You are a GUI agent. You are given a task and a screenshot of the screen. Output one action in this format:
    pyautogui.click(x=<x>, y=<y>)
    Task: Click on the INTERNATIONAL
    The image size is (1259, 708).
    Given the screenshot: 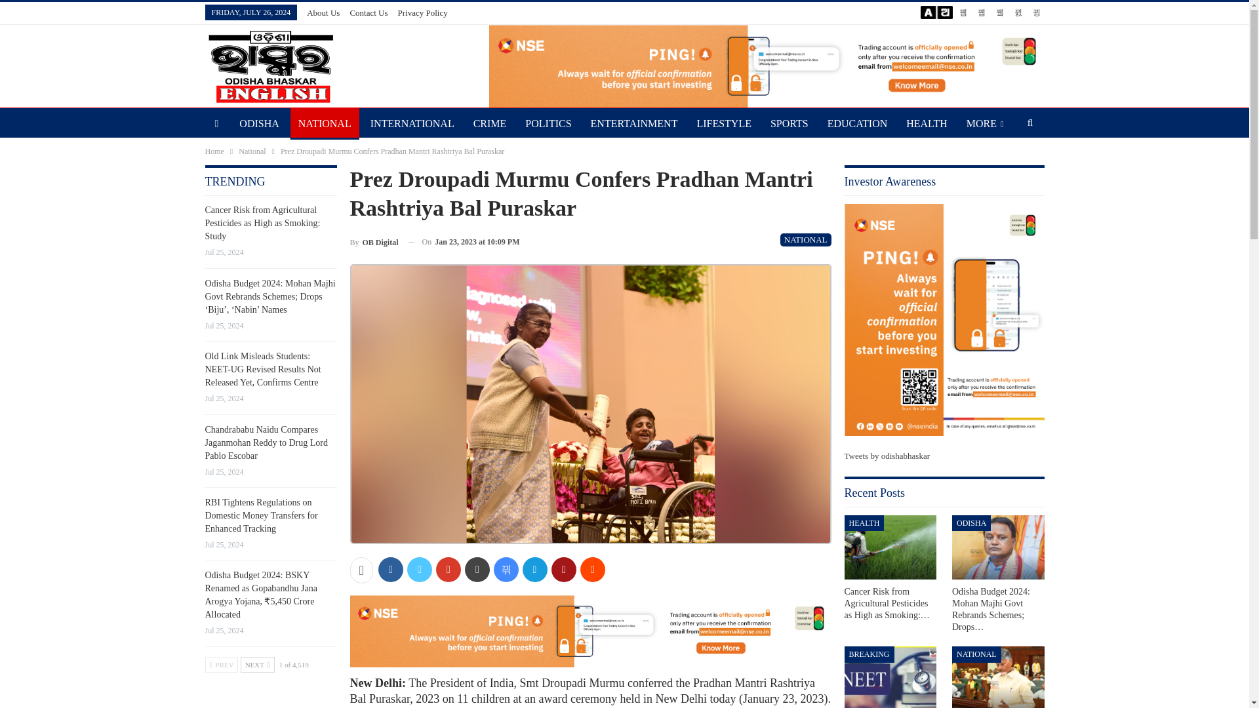 What is the action you would take?
    pyautogui.click(x=412, y=123)
    